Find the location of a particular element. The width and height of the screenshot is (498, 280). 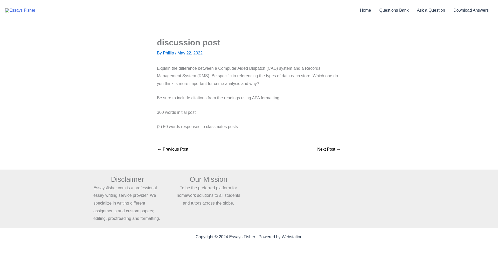

Ecosystem of Memory Draft is located at coordinates (173, 149).